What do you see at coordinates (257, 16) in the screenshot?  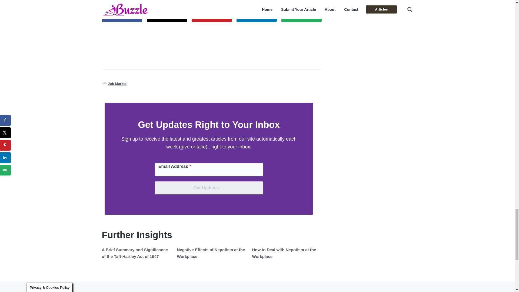 I see `LinkedIn` at bounding box center [257, 16].